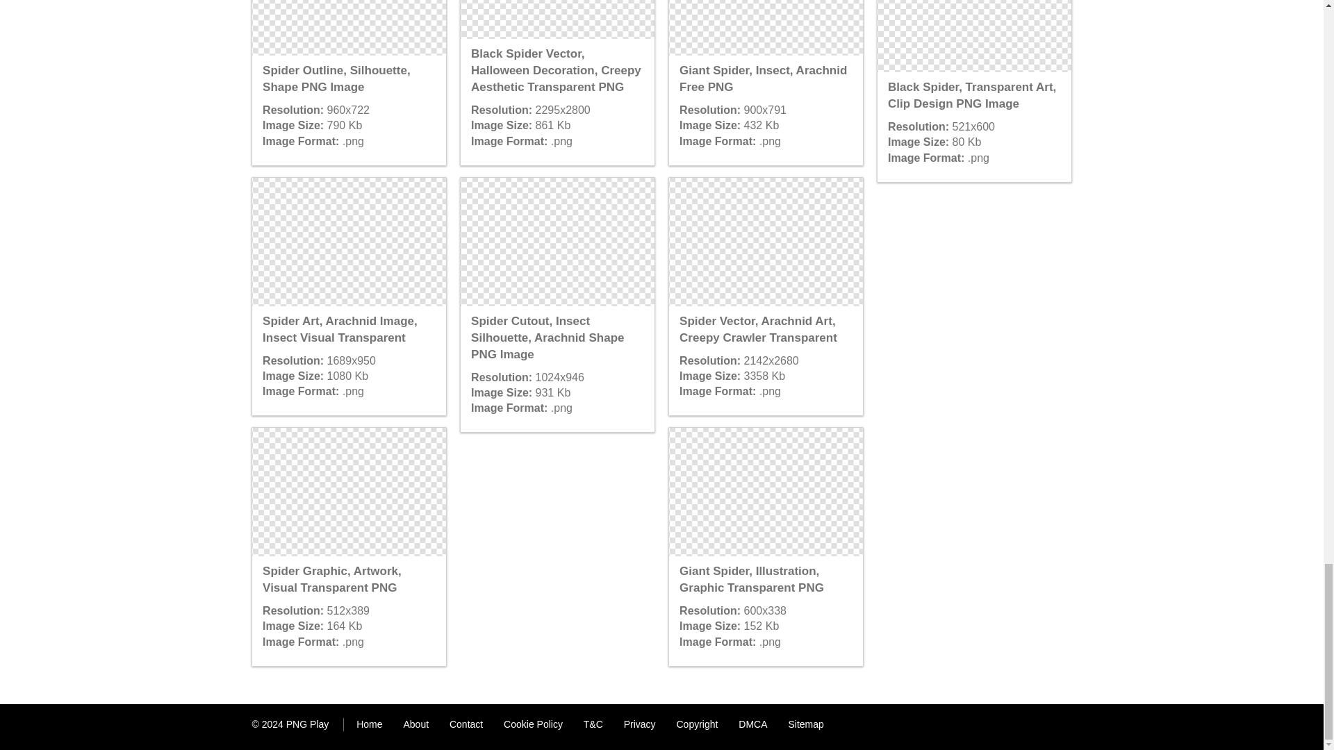 This screenshot has height=750, width=1334. Describe the element at coordinates (349, 492) in the screenshot. I see `Spider Graphic, Artwork, Visual Transparent PNG` at that location.